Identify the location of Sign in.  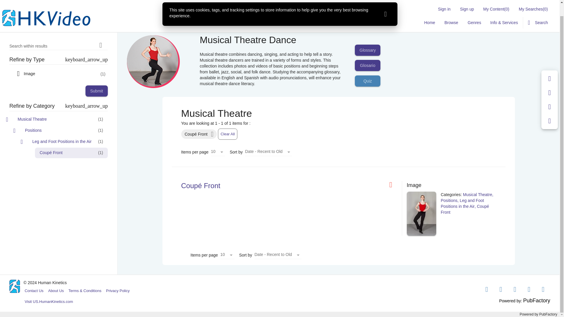
(444, 1).